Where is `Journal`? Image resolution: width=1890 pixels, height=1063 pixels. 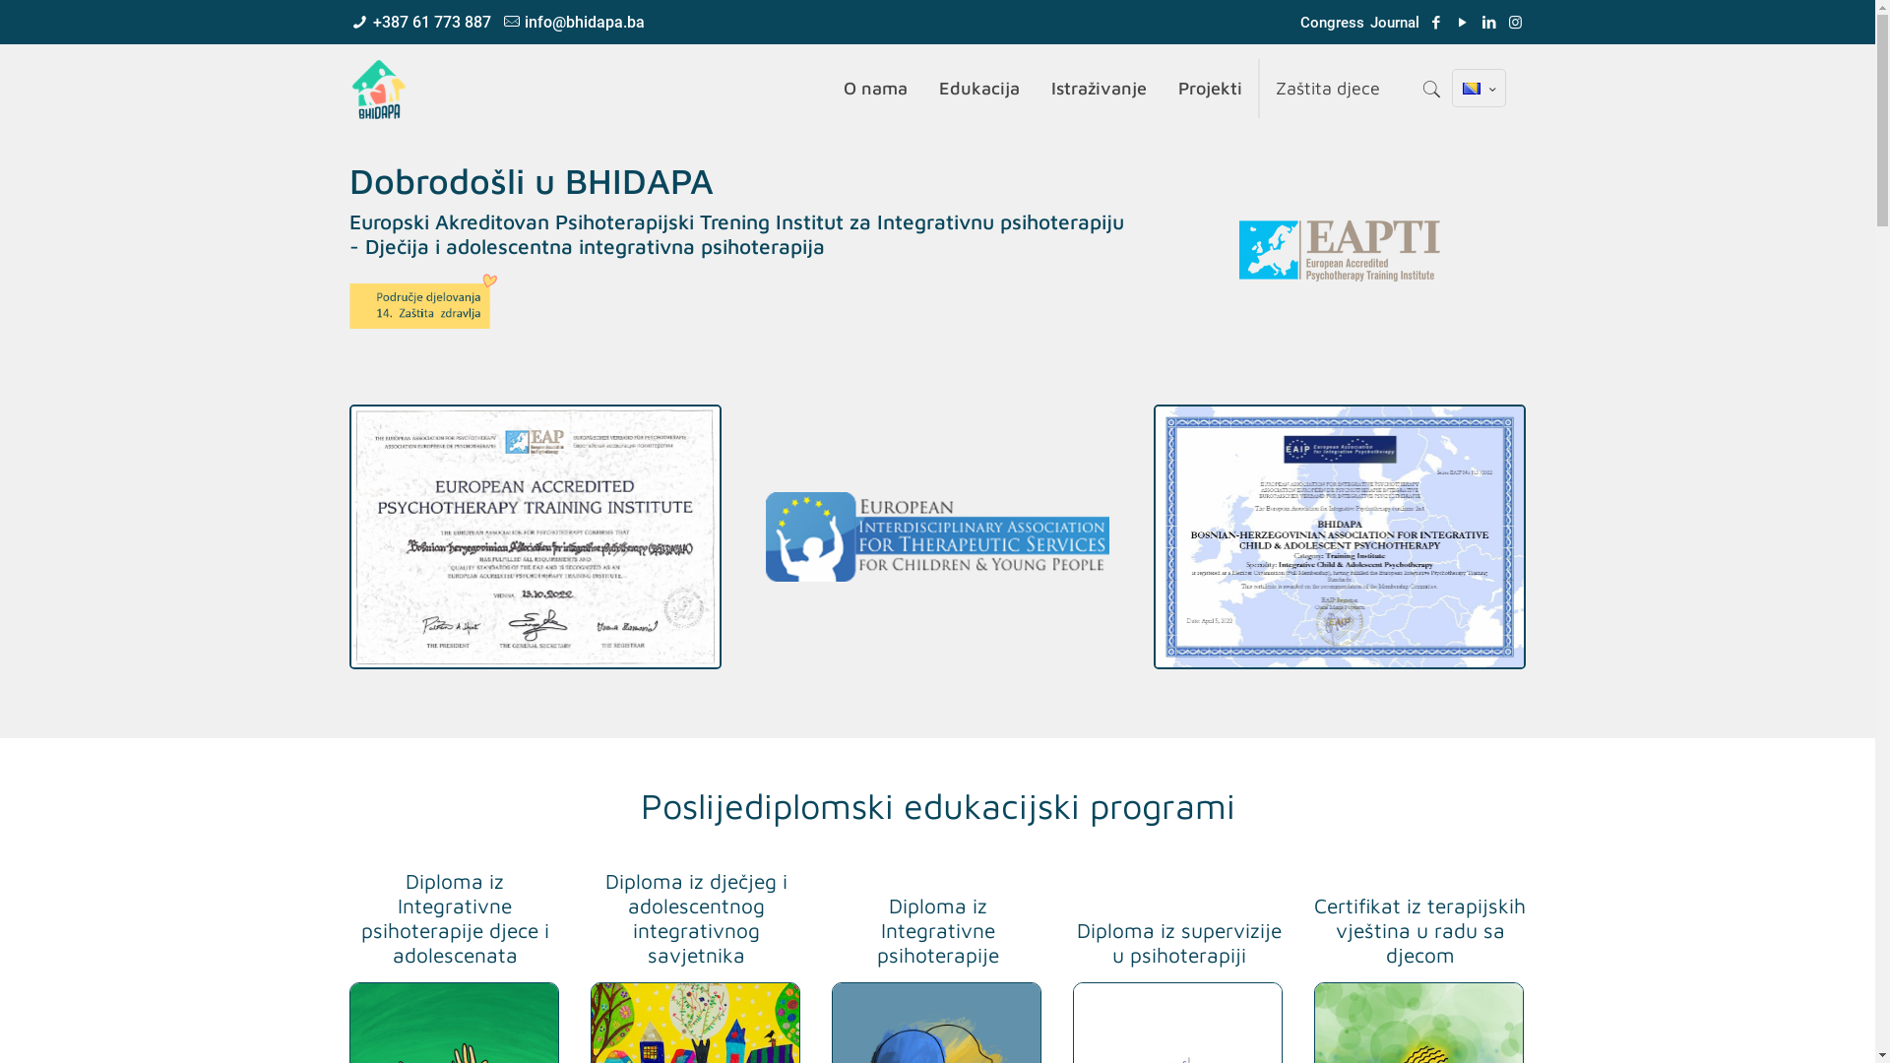
Journal is located at coordinates (1395, 23).